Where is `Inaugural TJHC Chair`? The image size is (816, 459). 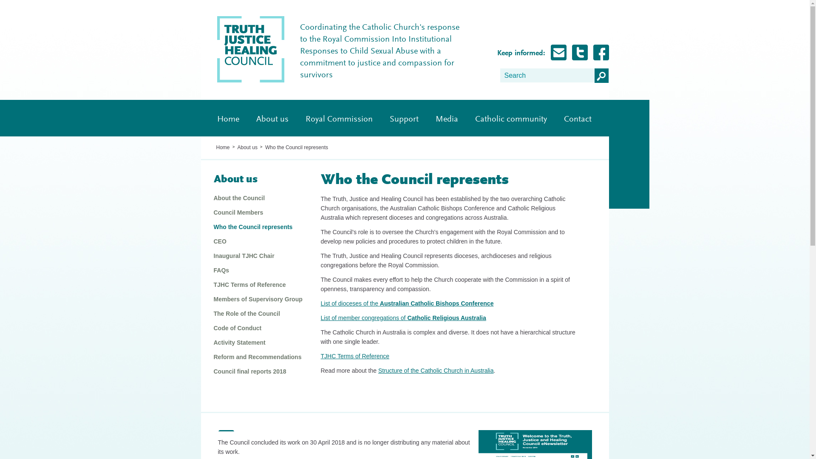
Inaugural TJHC Chair is located at coordinates (258, 256).